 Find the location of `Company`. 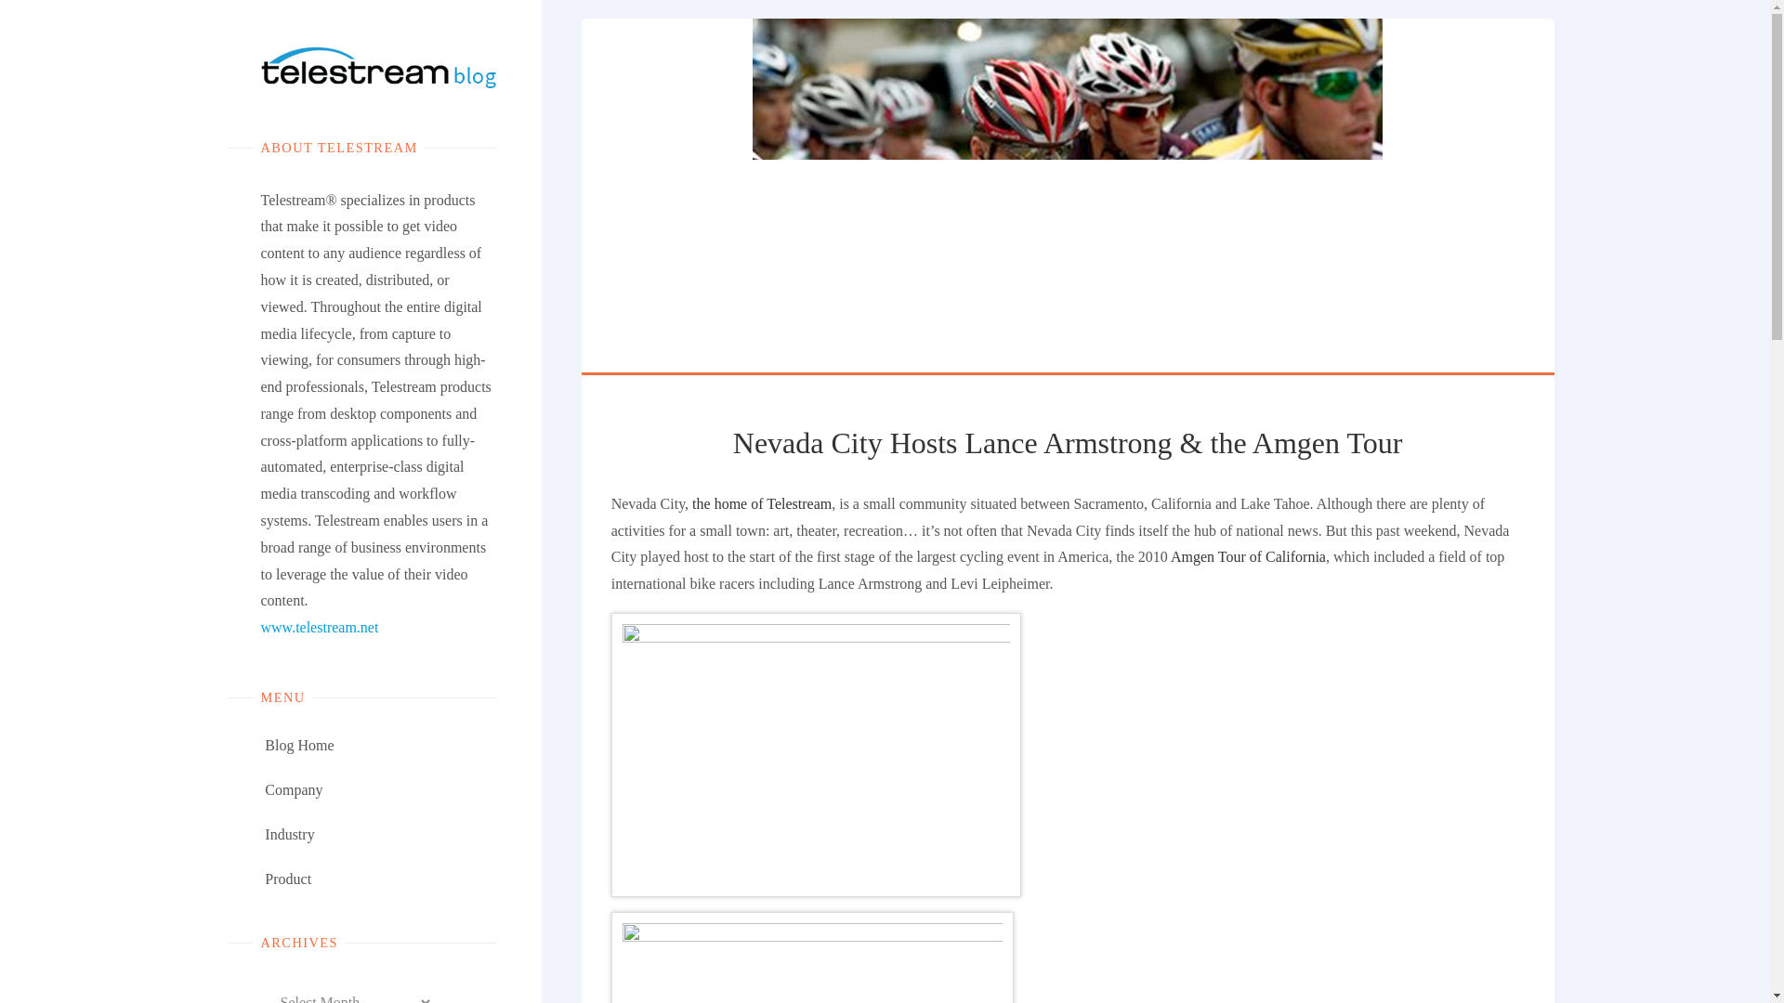

Company is located at coordinates (294, 789).